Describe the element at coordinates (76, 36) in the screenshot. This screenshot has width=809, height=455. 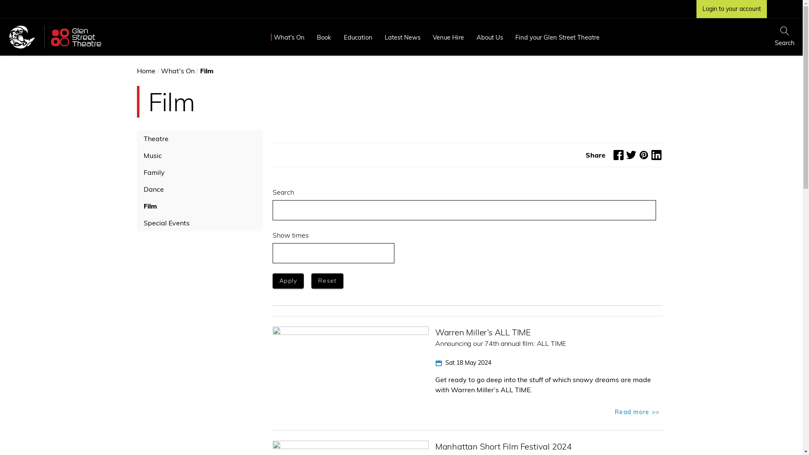
I see `Glen Street Theatre home page` at that location.